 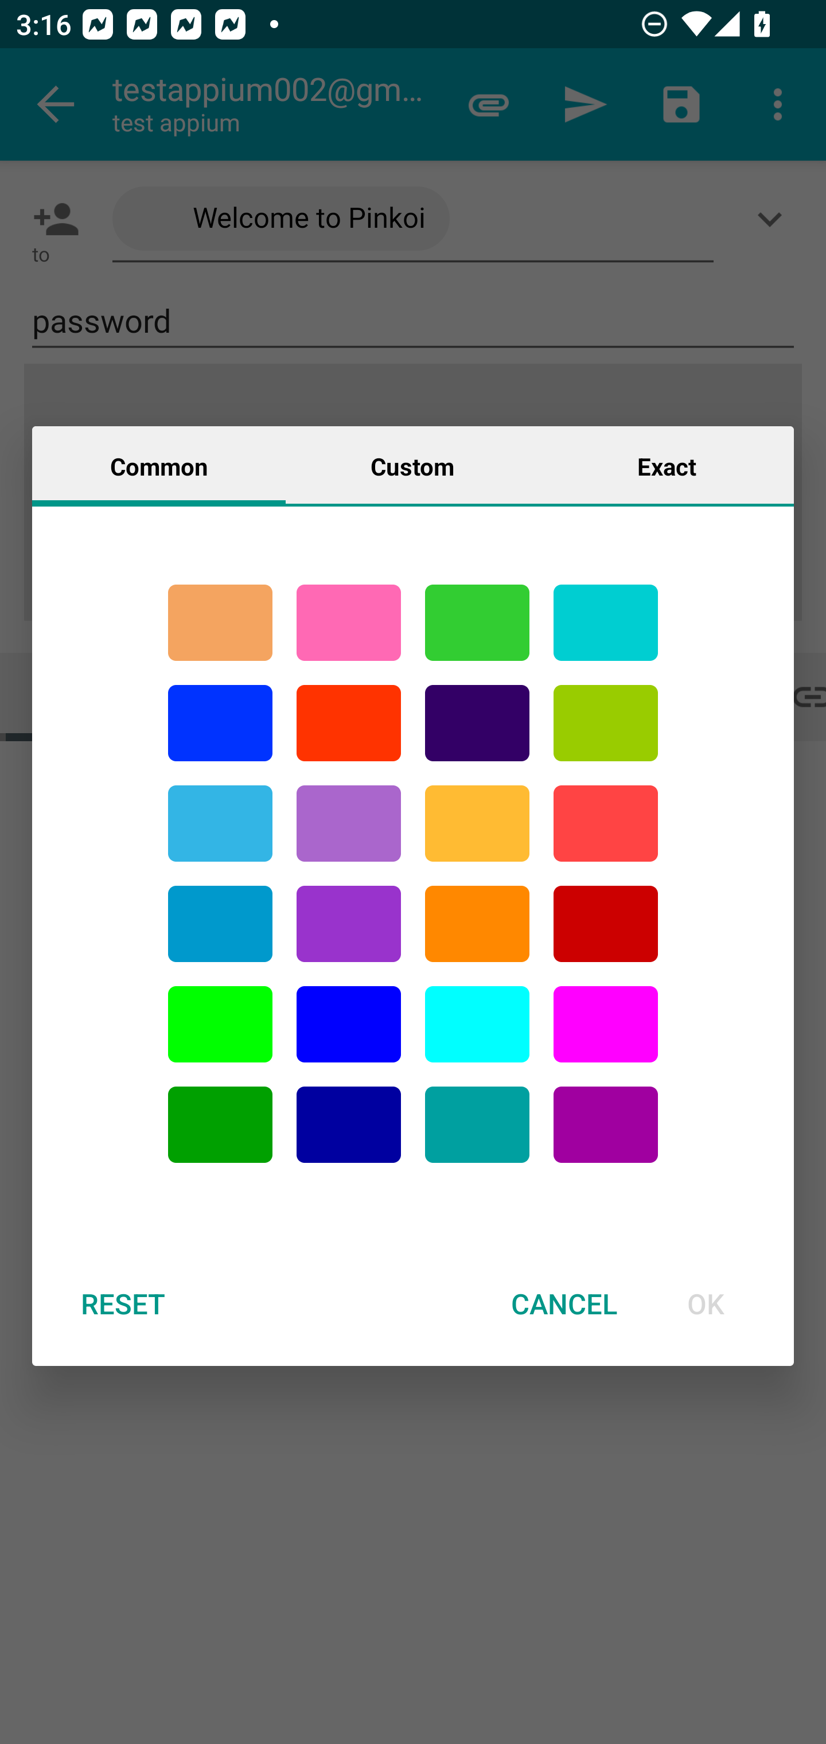 I want to click on CANCEL, so click(x=564, y=1303).